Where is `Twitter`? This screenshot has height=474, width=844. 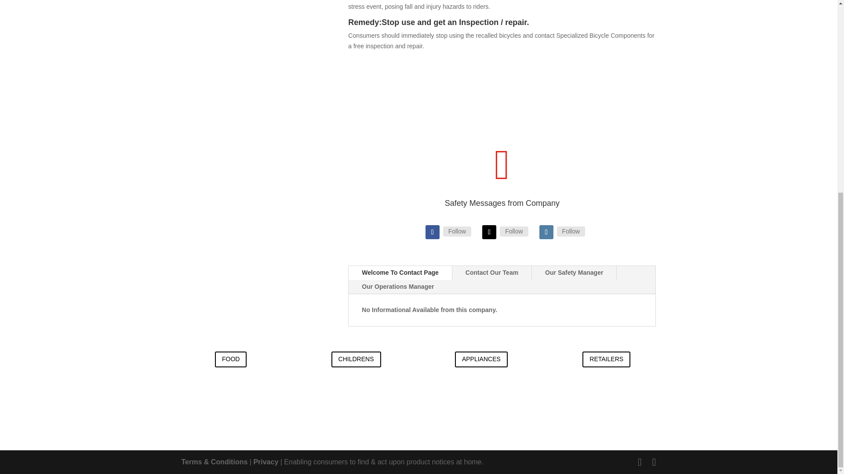 Twitter is located at coordinates (513, 231).